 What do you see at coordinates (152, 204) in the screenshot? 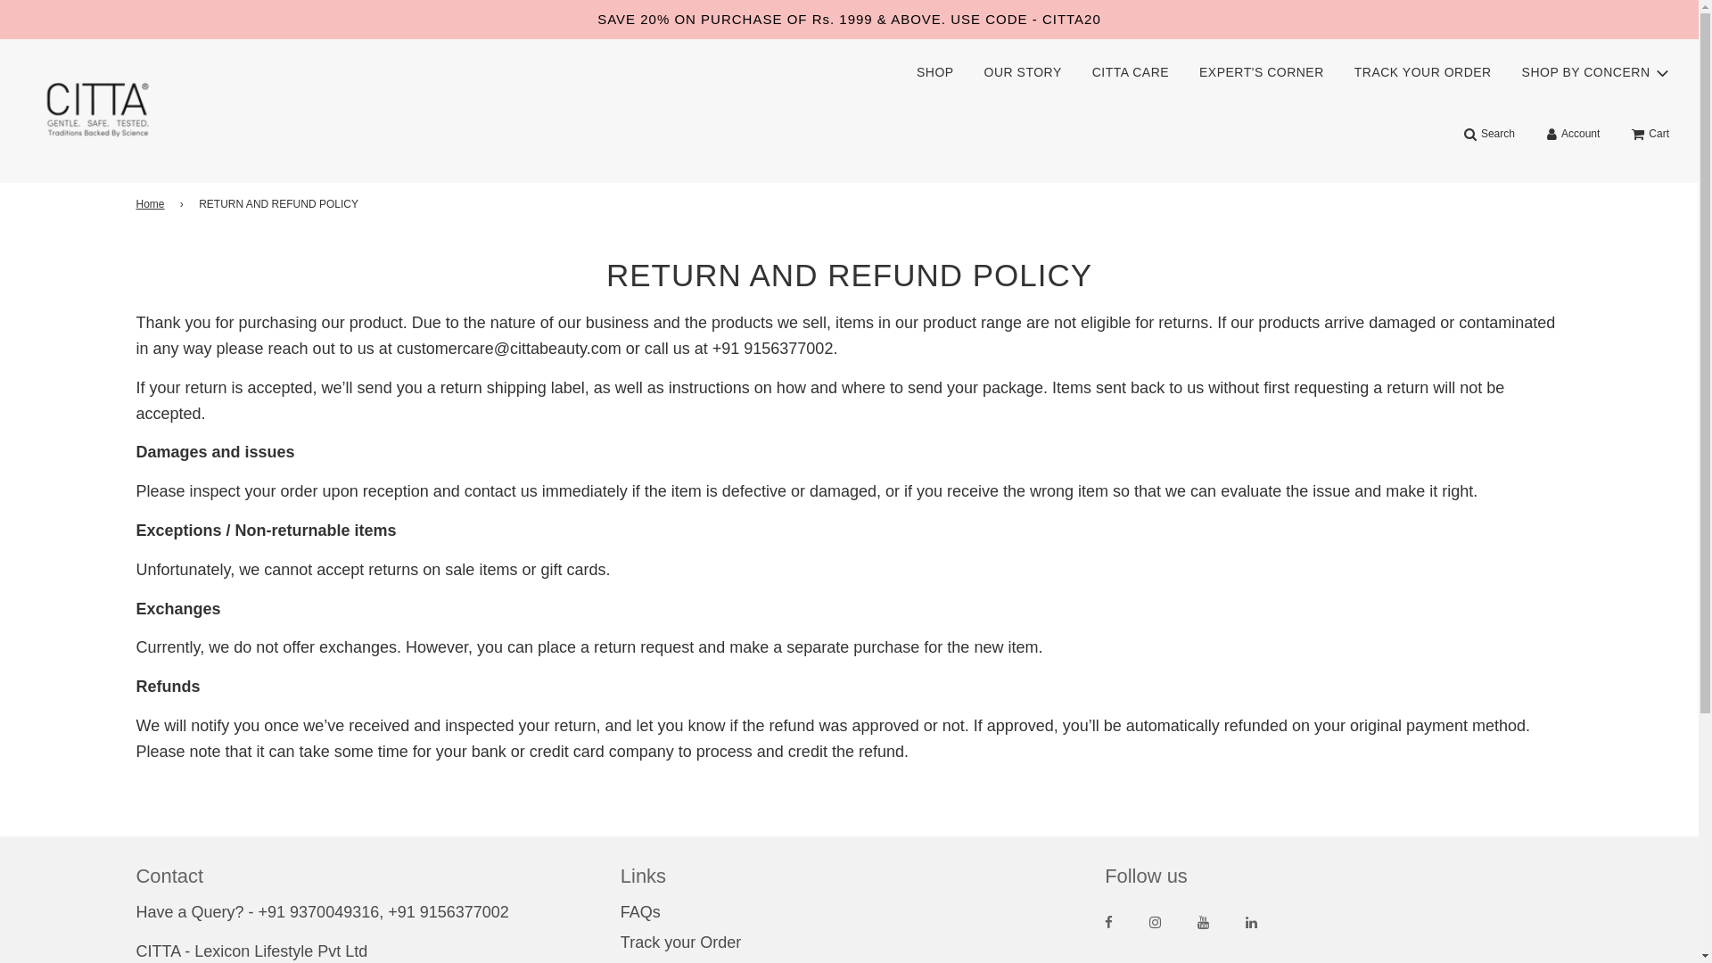
I see `Back to the frontpage` at bounding box center [152, 204].